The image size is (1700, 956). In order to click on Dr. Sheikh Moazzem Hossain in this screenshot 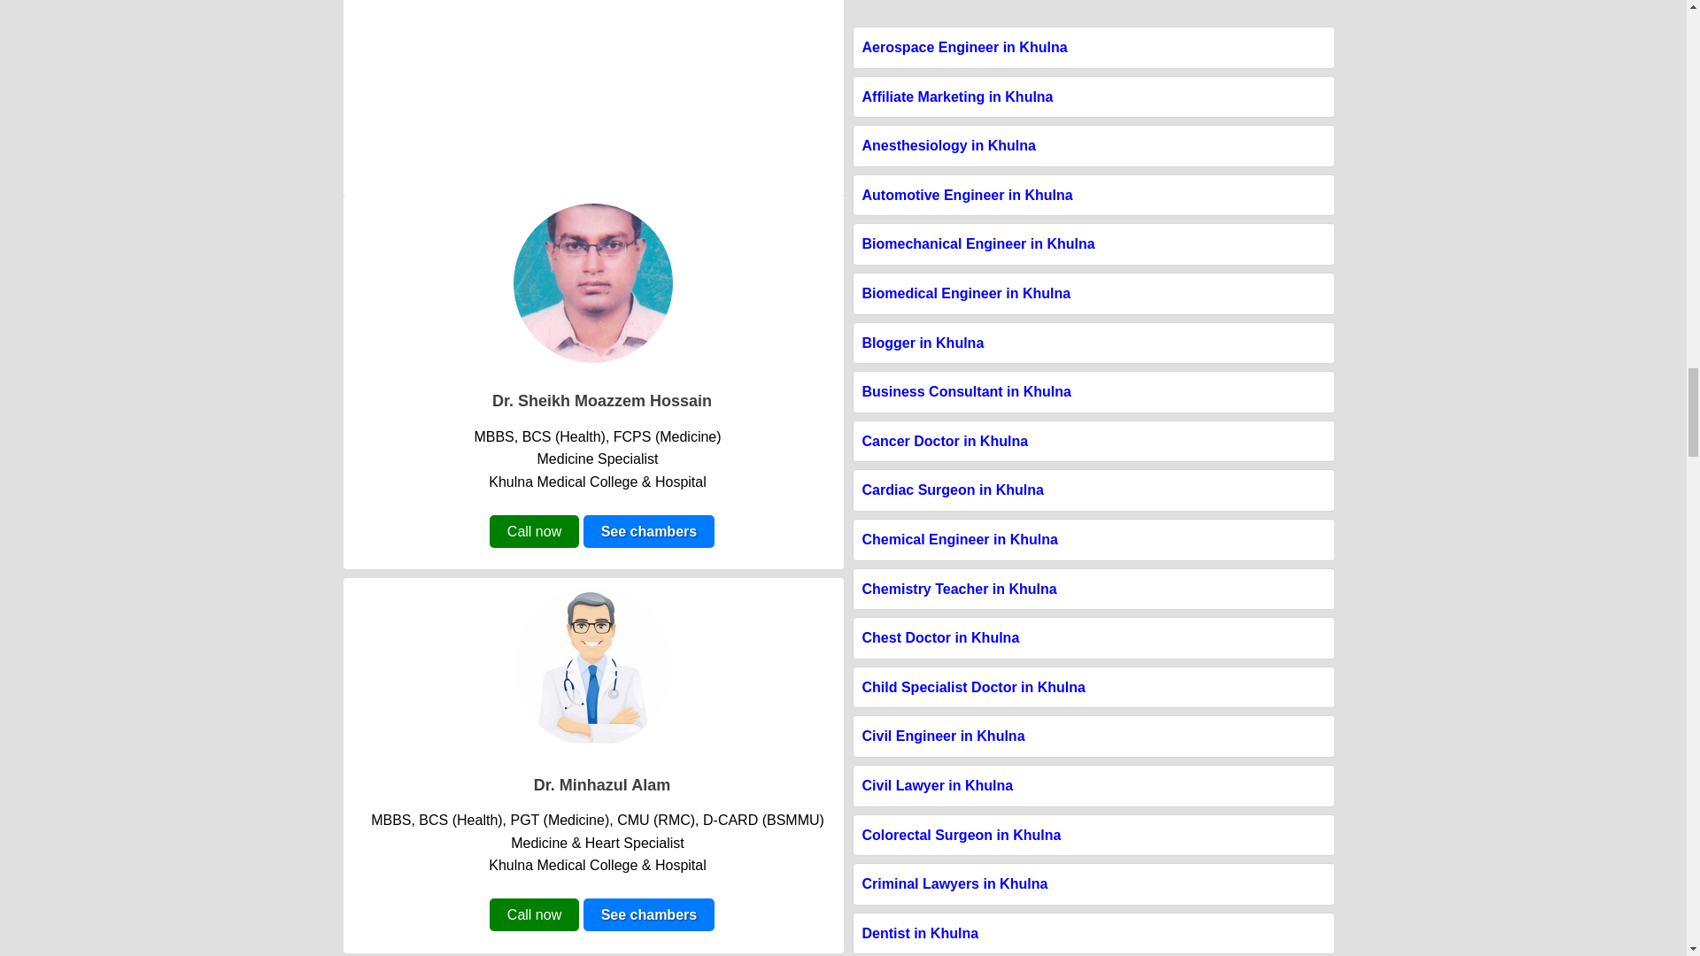, I will do `click(602, 400)`.